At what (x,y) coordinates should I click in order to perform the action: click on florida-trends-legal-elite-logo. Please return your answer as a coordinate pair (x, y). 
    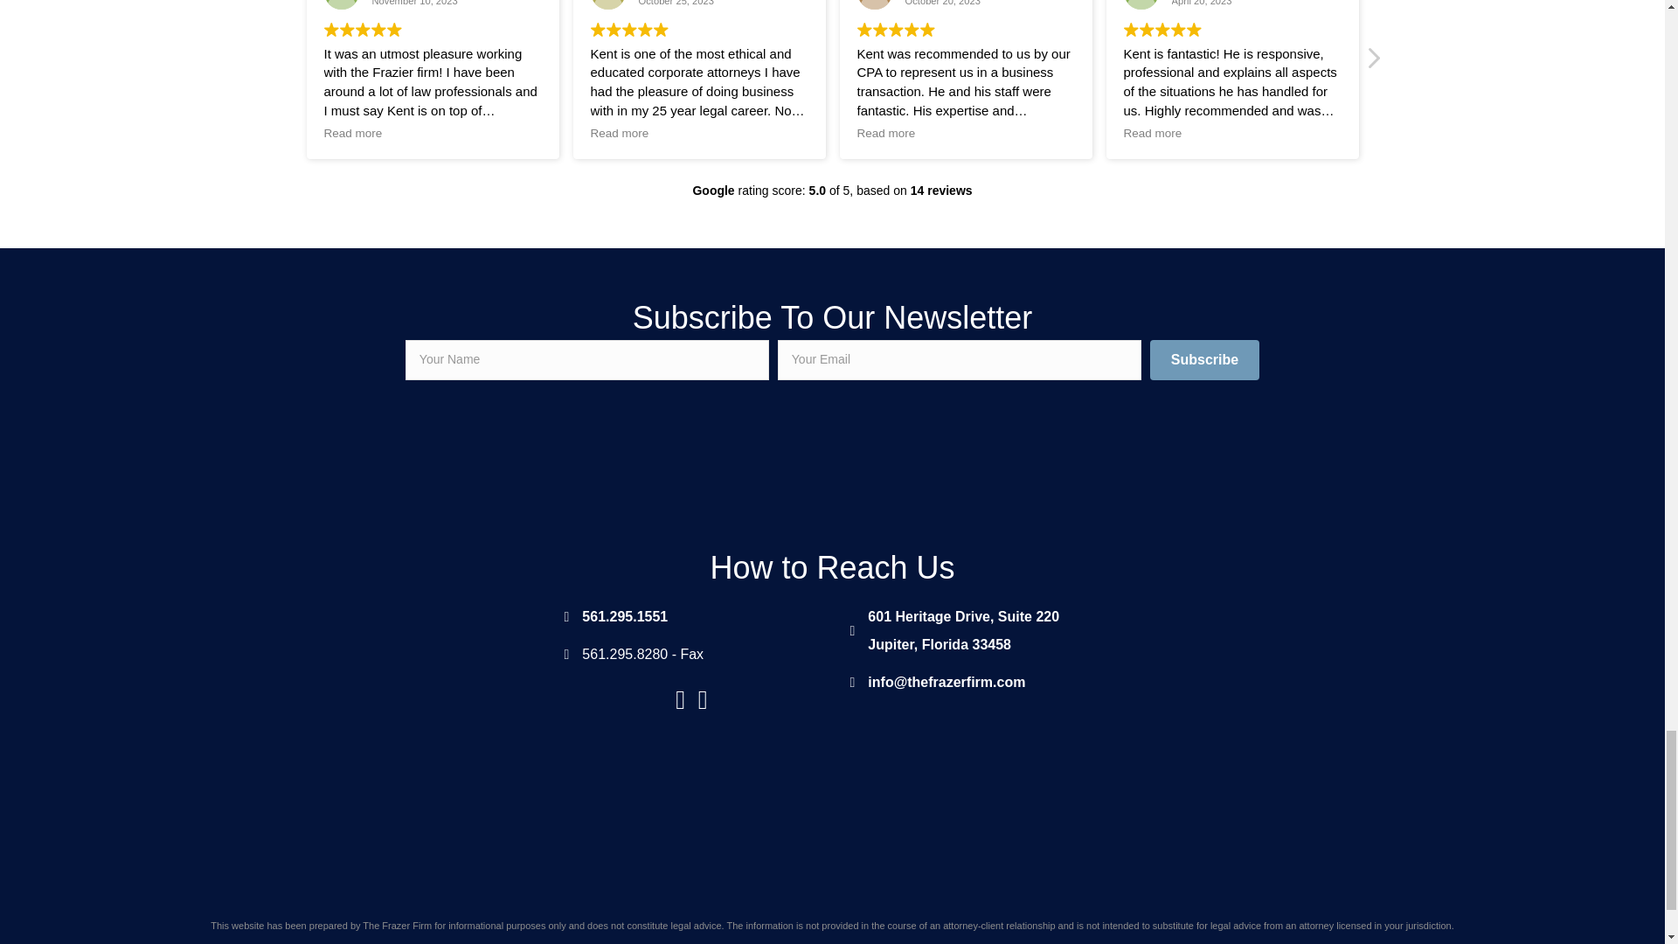
    Looking at the image, I should click on (1213, 453).